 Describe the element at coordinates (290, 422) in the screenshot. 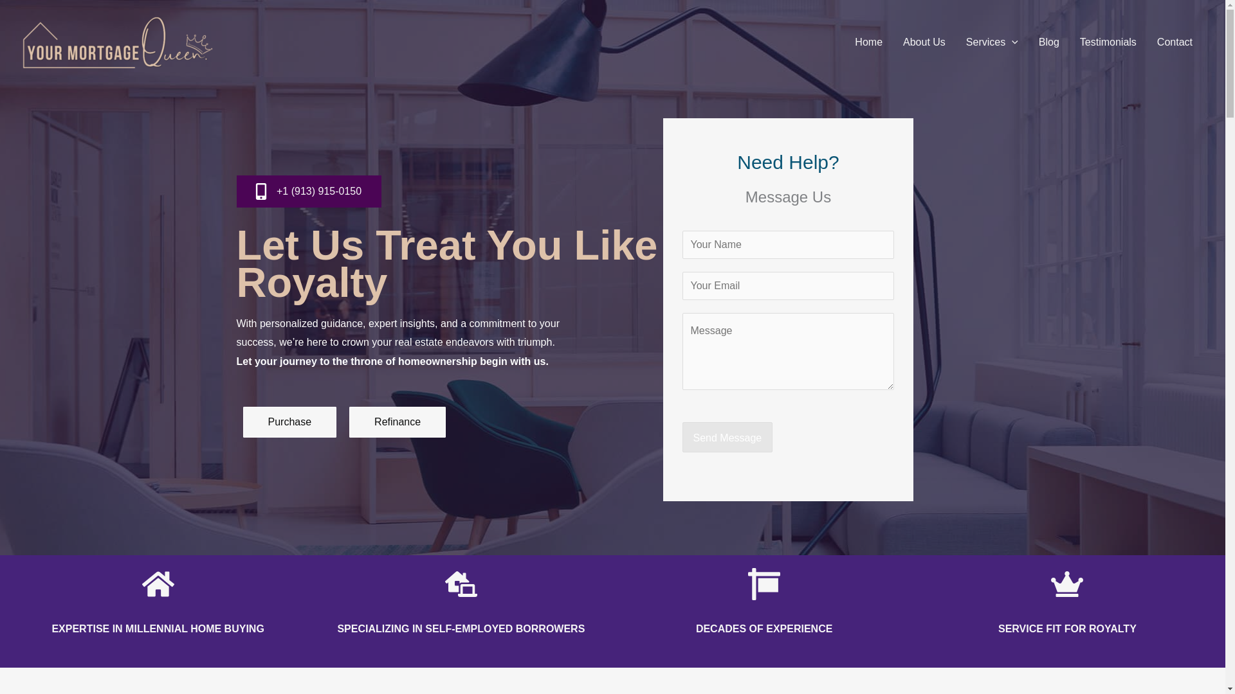

I see `Purchase` at that location.